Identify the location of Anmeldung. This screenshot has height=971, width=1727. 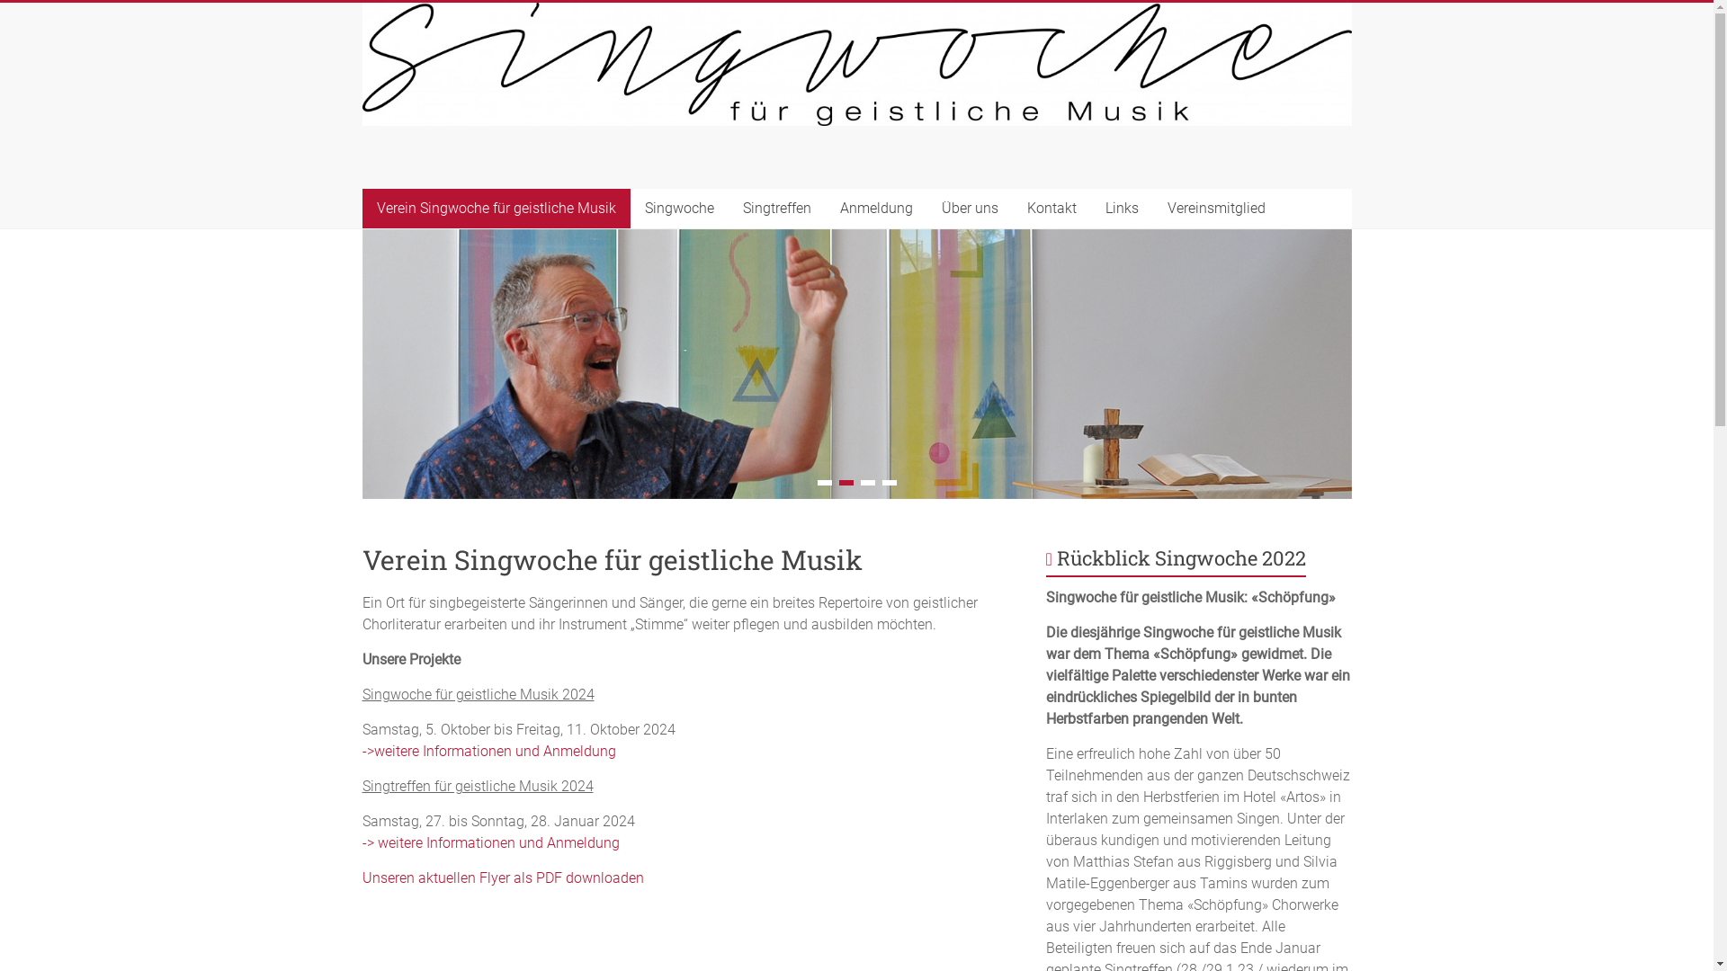
(876, 209).